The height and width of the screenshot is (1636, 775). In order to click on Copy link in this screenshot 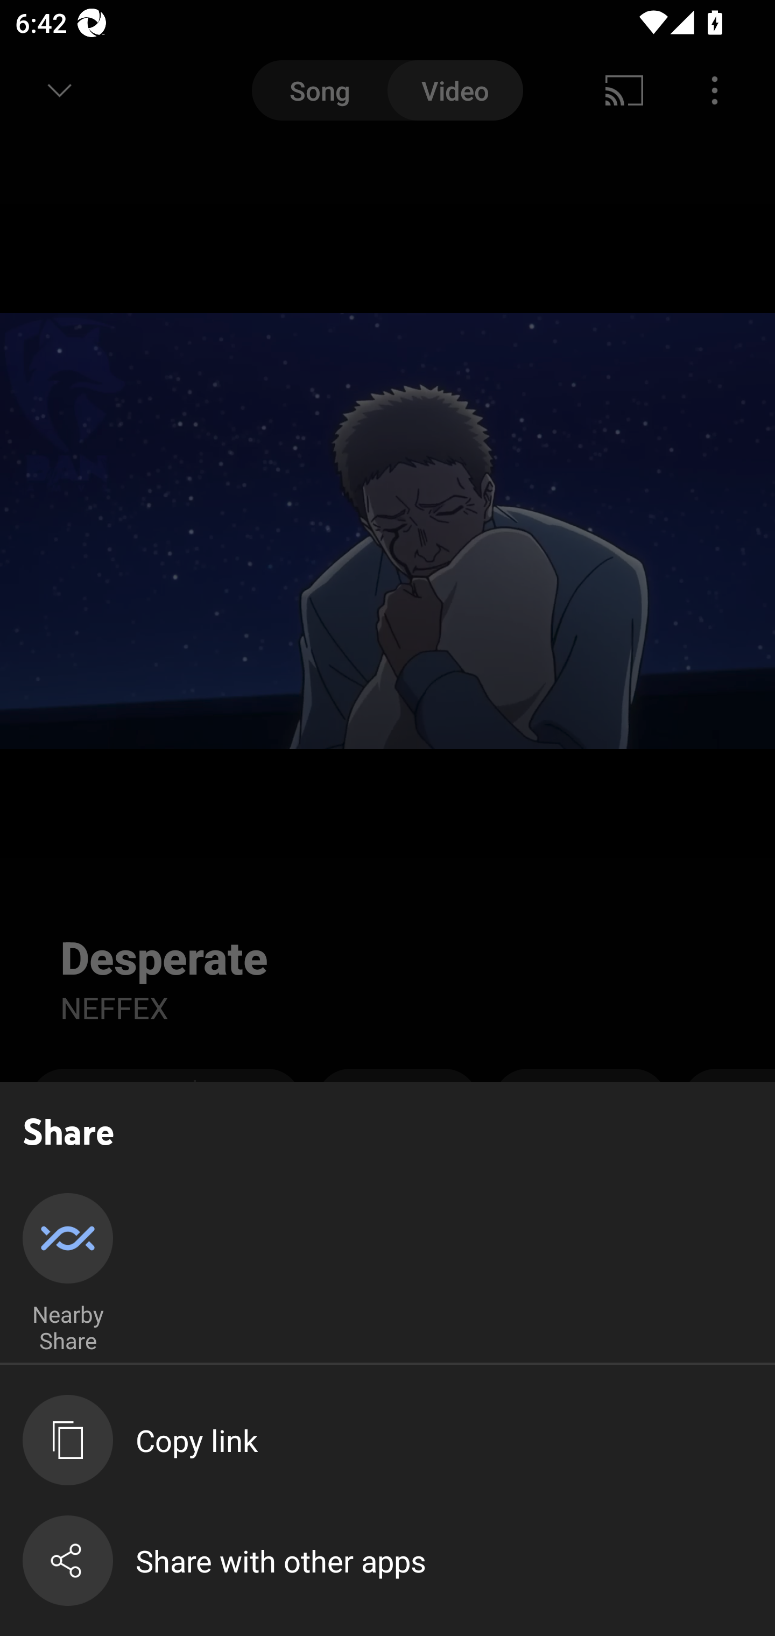, I will do `click(398, 1440)`.